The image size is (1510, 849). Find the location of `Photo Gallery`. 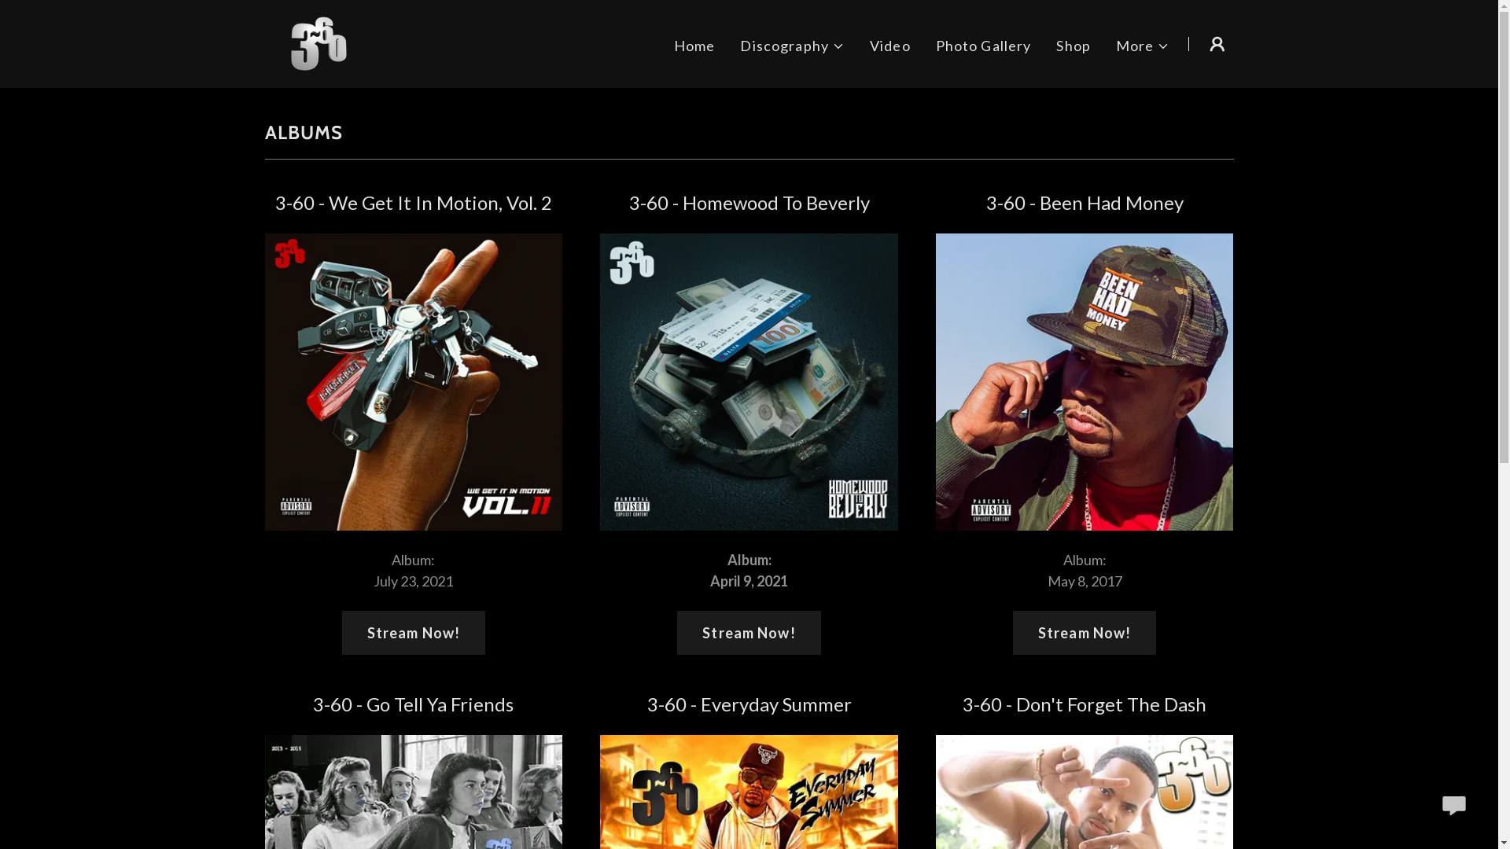

Photo Gallery is located at coordinates (984, 46).